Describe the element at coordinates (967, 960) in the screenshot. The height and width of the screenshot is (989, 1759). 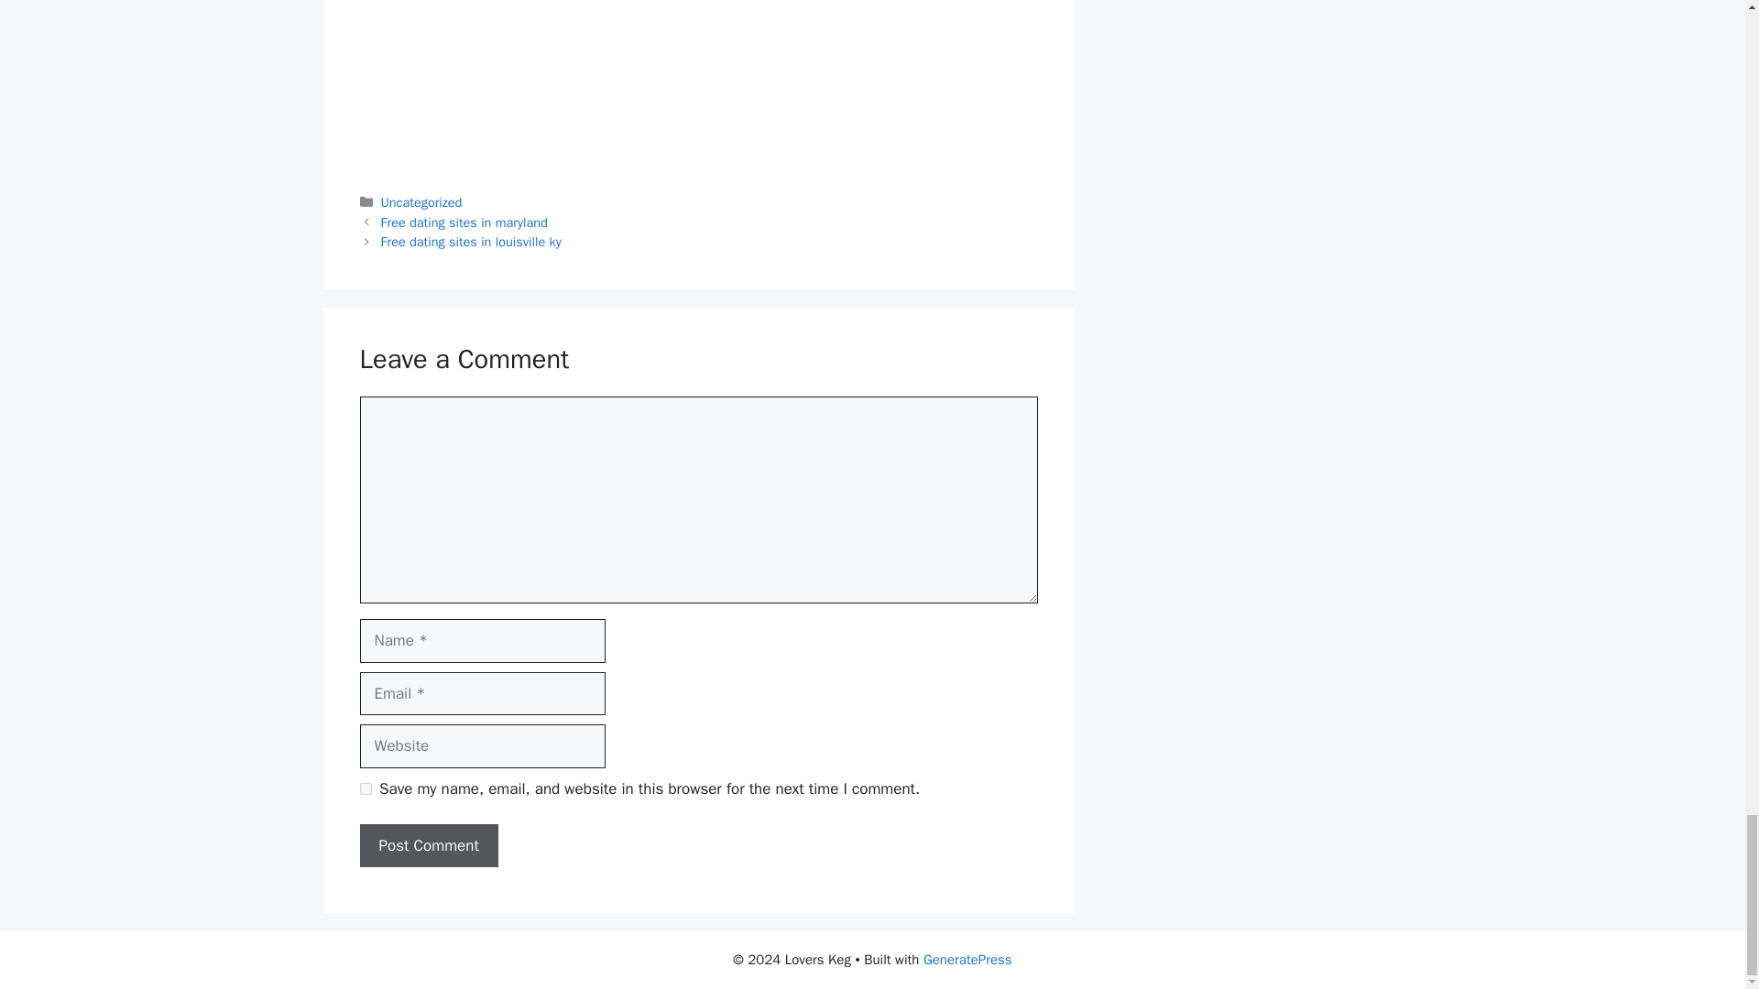
I see `GeneratePress` at that location.